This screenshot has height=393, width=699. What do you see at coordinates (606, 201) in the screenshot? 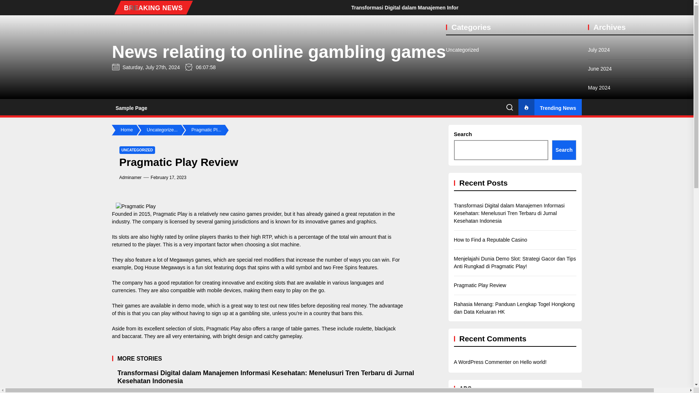
I see `November 2023` at bounding box center [606, 201].